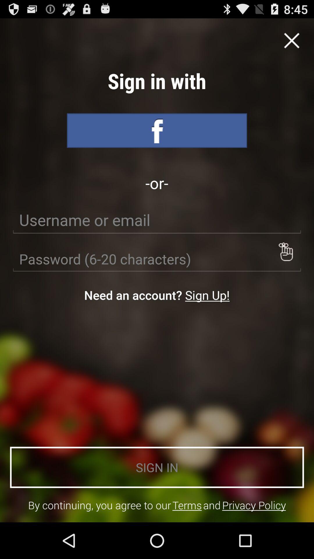 This screenshot has height=559, width=314. I want to click on see password, so click(286, 252).